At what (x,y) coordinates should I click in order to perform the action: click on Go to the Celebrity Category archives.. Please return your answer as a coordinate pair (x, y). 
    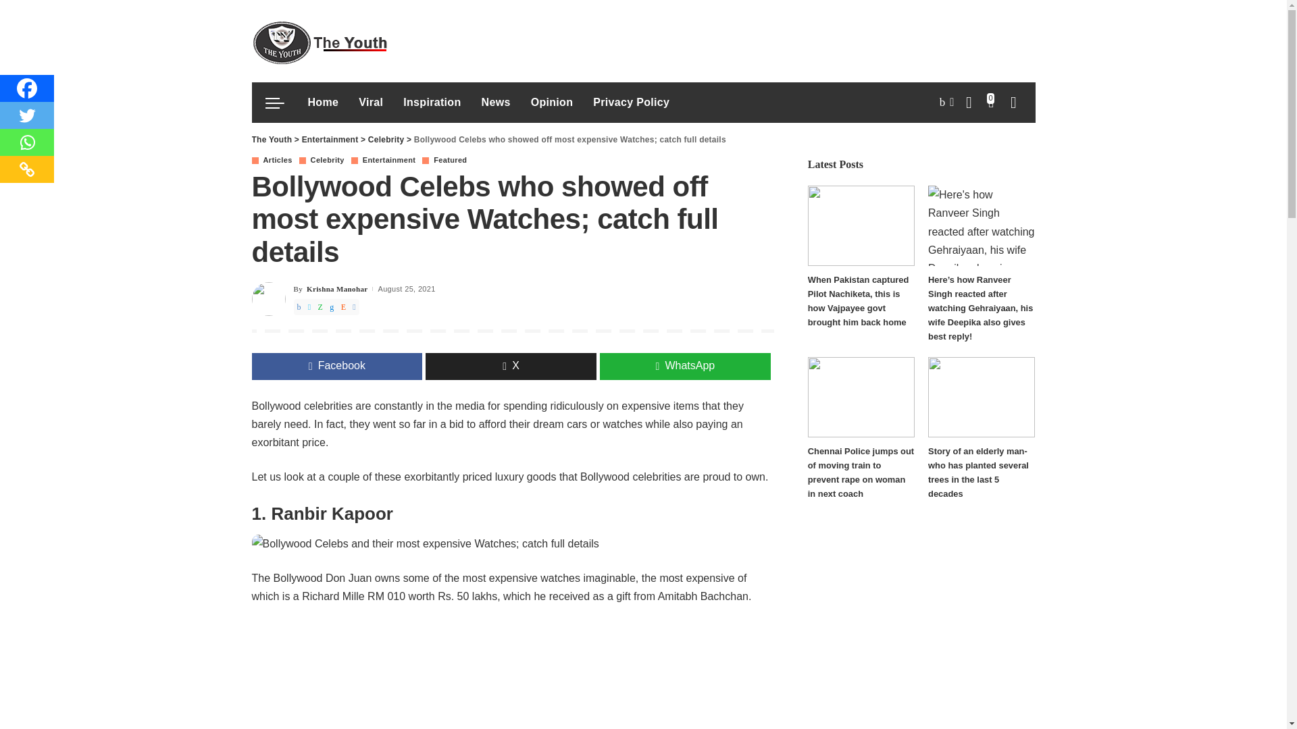
    Looking at the image, I should click on (386, 139).